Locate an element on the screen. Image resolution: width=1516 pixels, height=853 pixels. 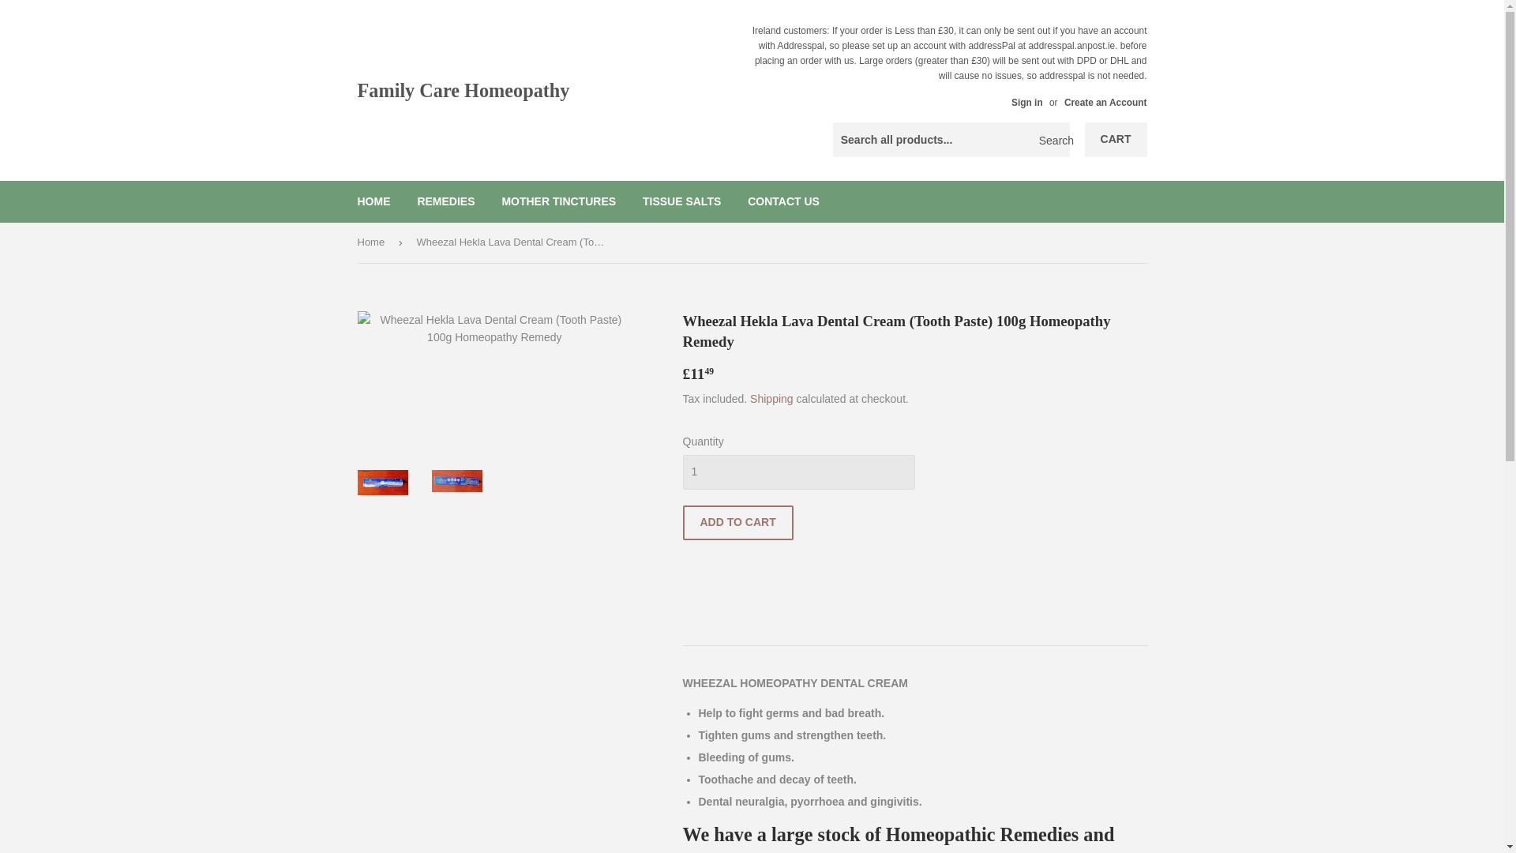
Sign in is located at coordinates (1026, 103).